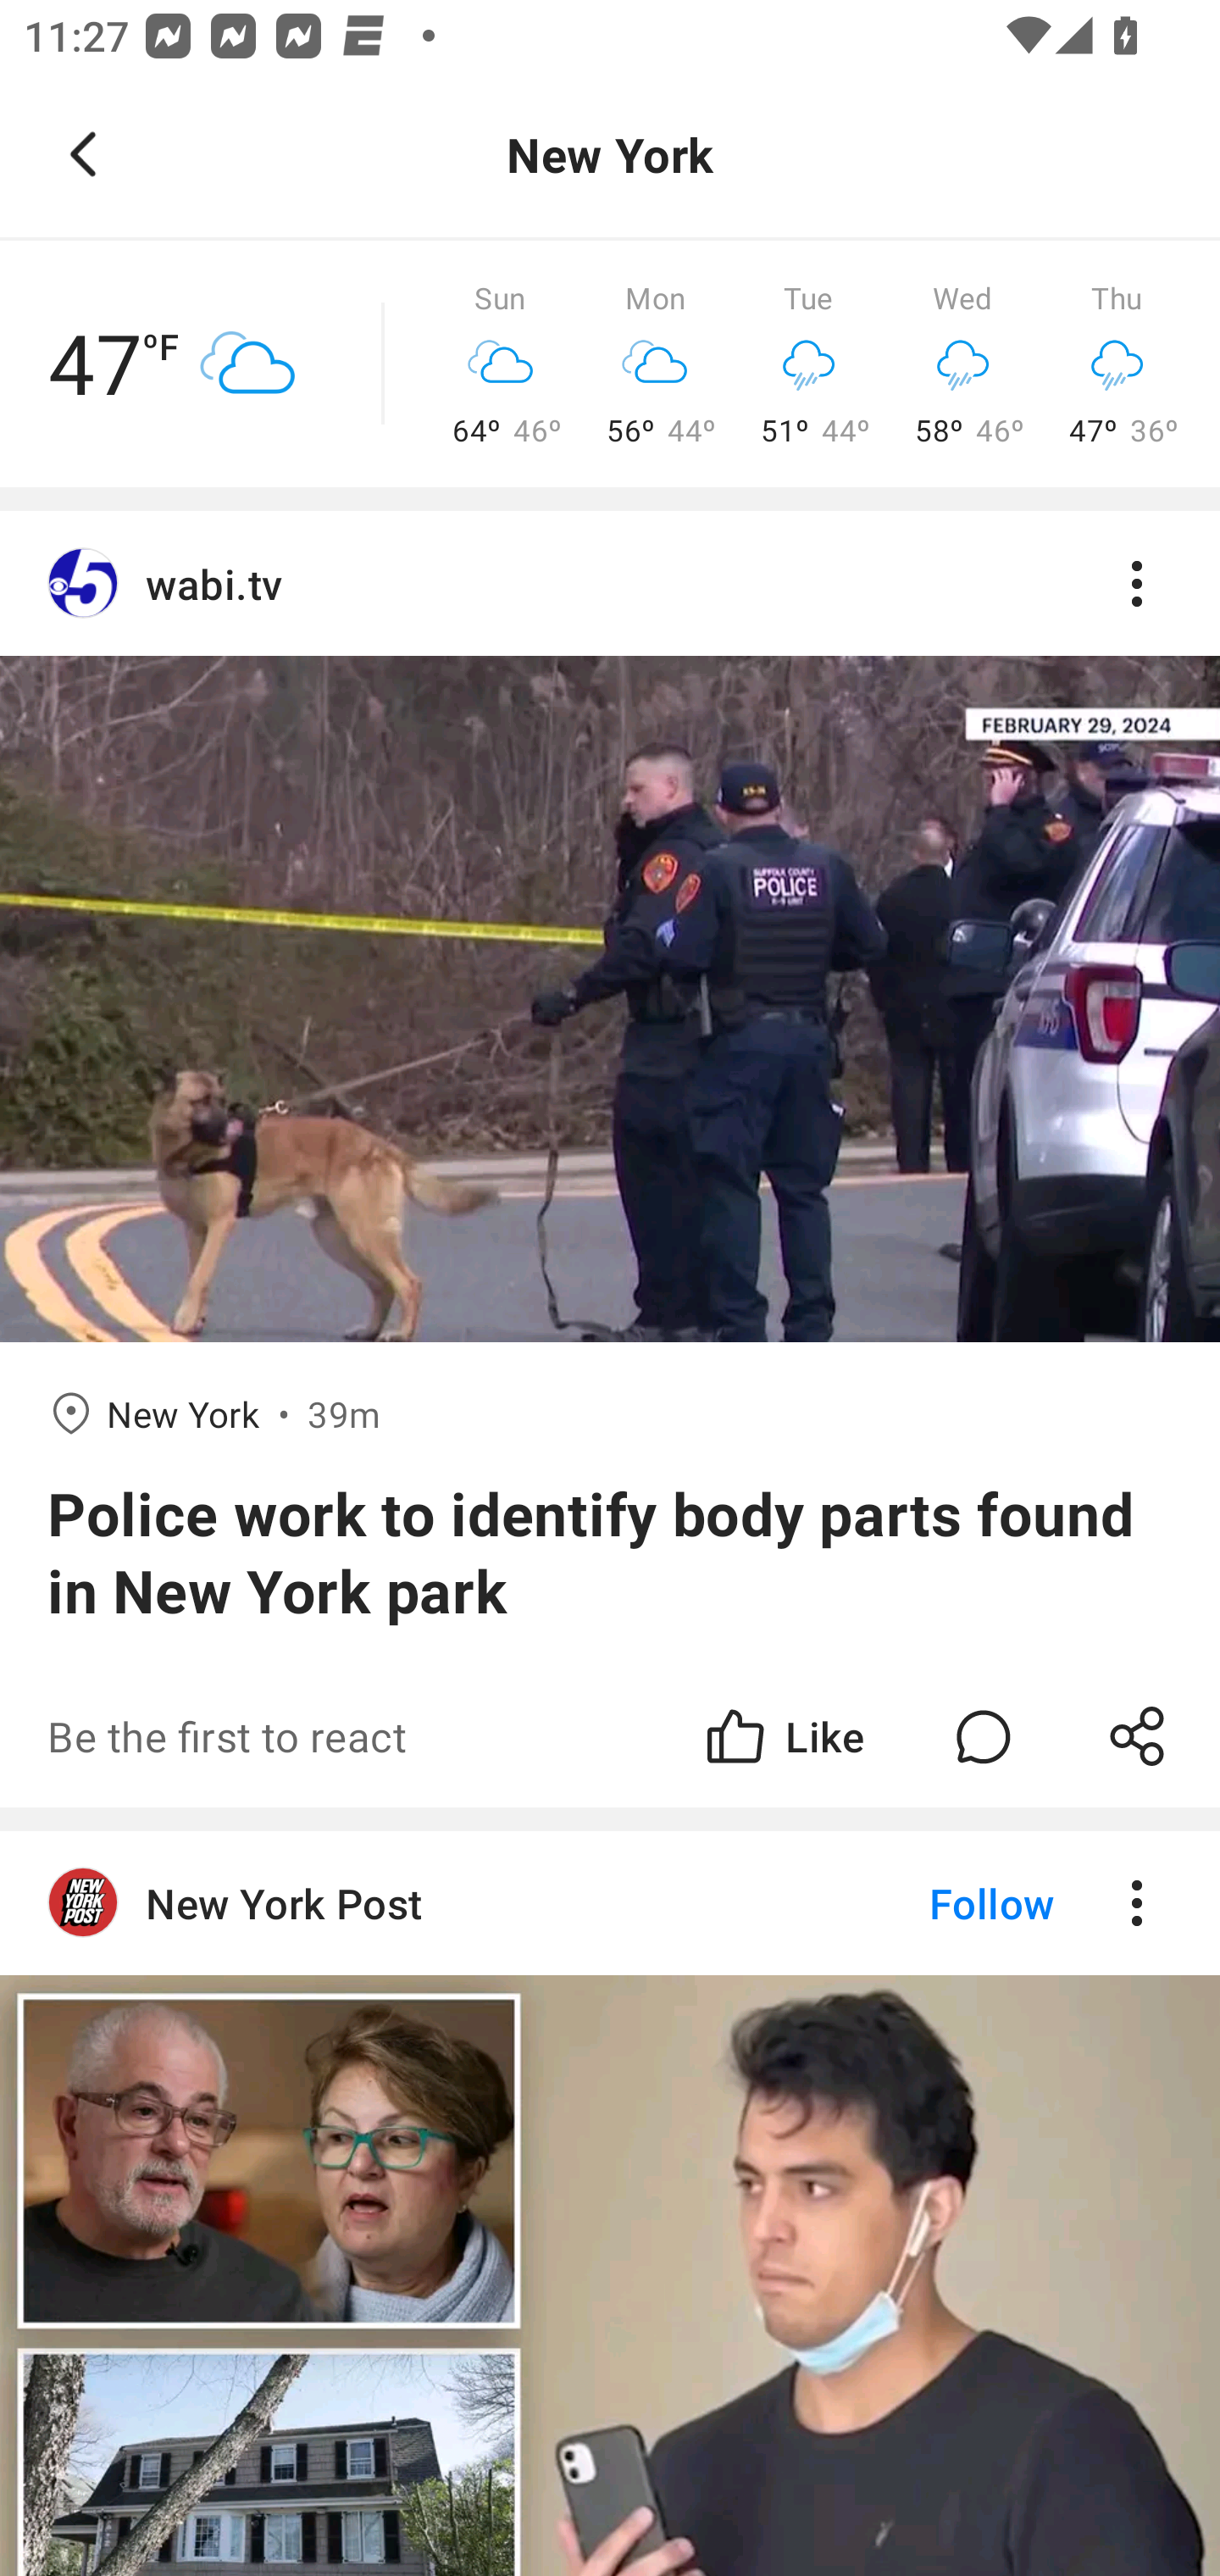  What do you see at coordinates (610, 1903) in the screenshot?
I see `New York Post Follow` at bounding box center [610, 1903].